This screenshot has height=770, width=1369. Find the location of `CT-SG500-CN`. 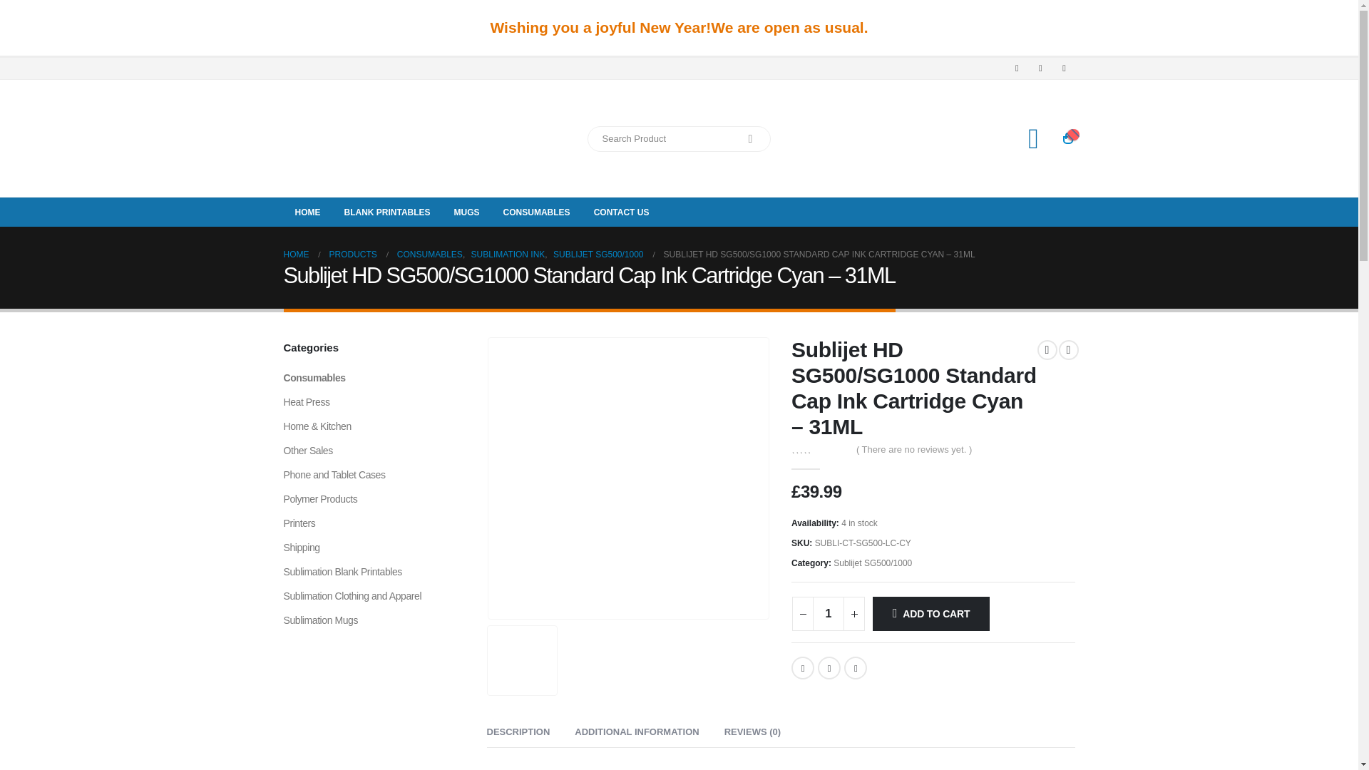

CT-SG500-CN is located at coordinates (627, 478).